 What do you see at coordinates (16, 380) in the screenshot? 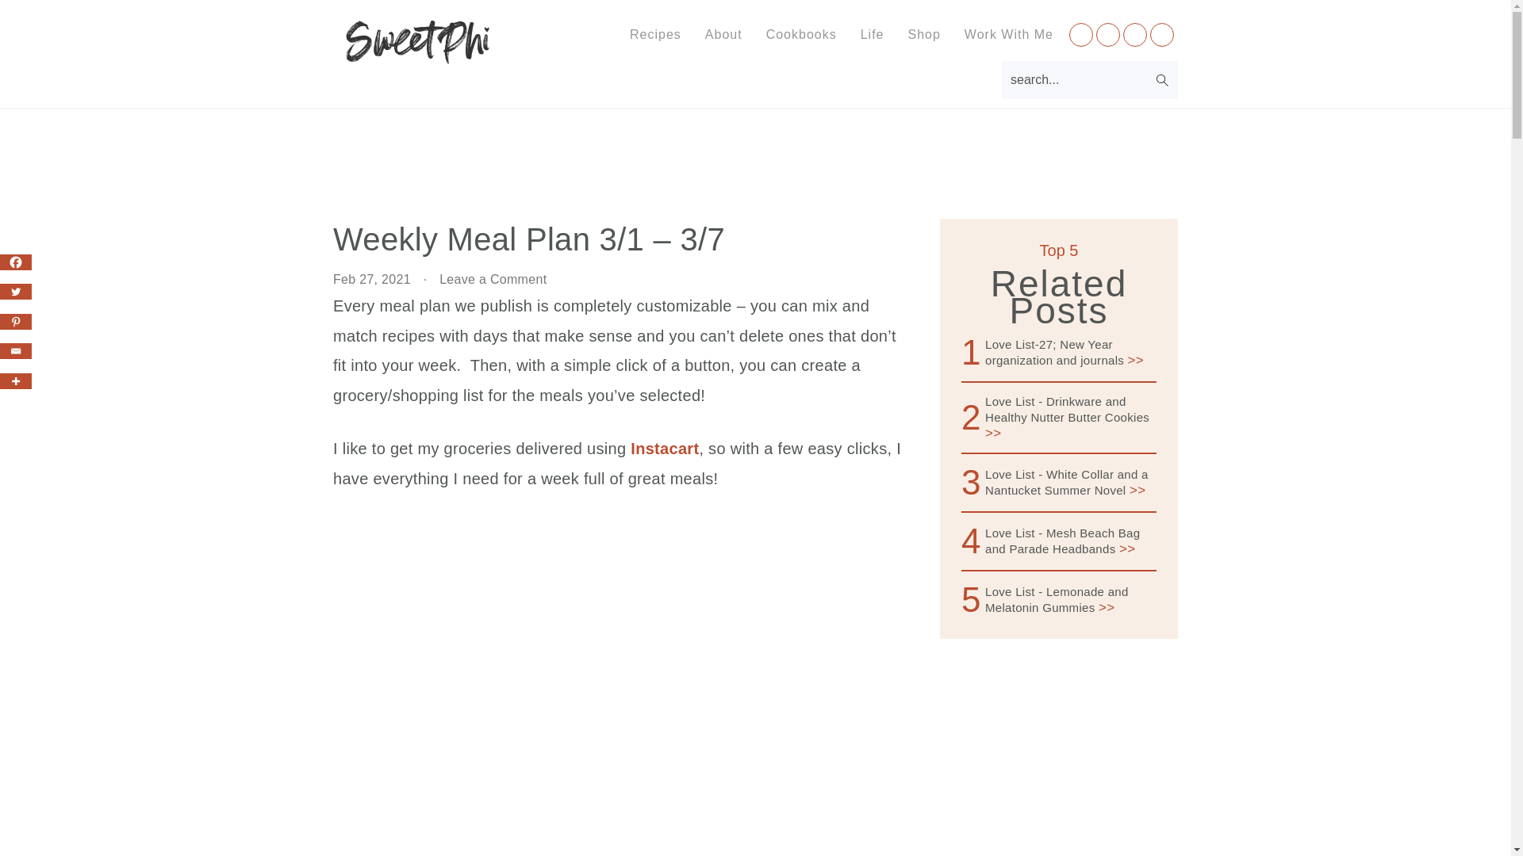
I see `More` at bounding box center [16, 380].